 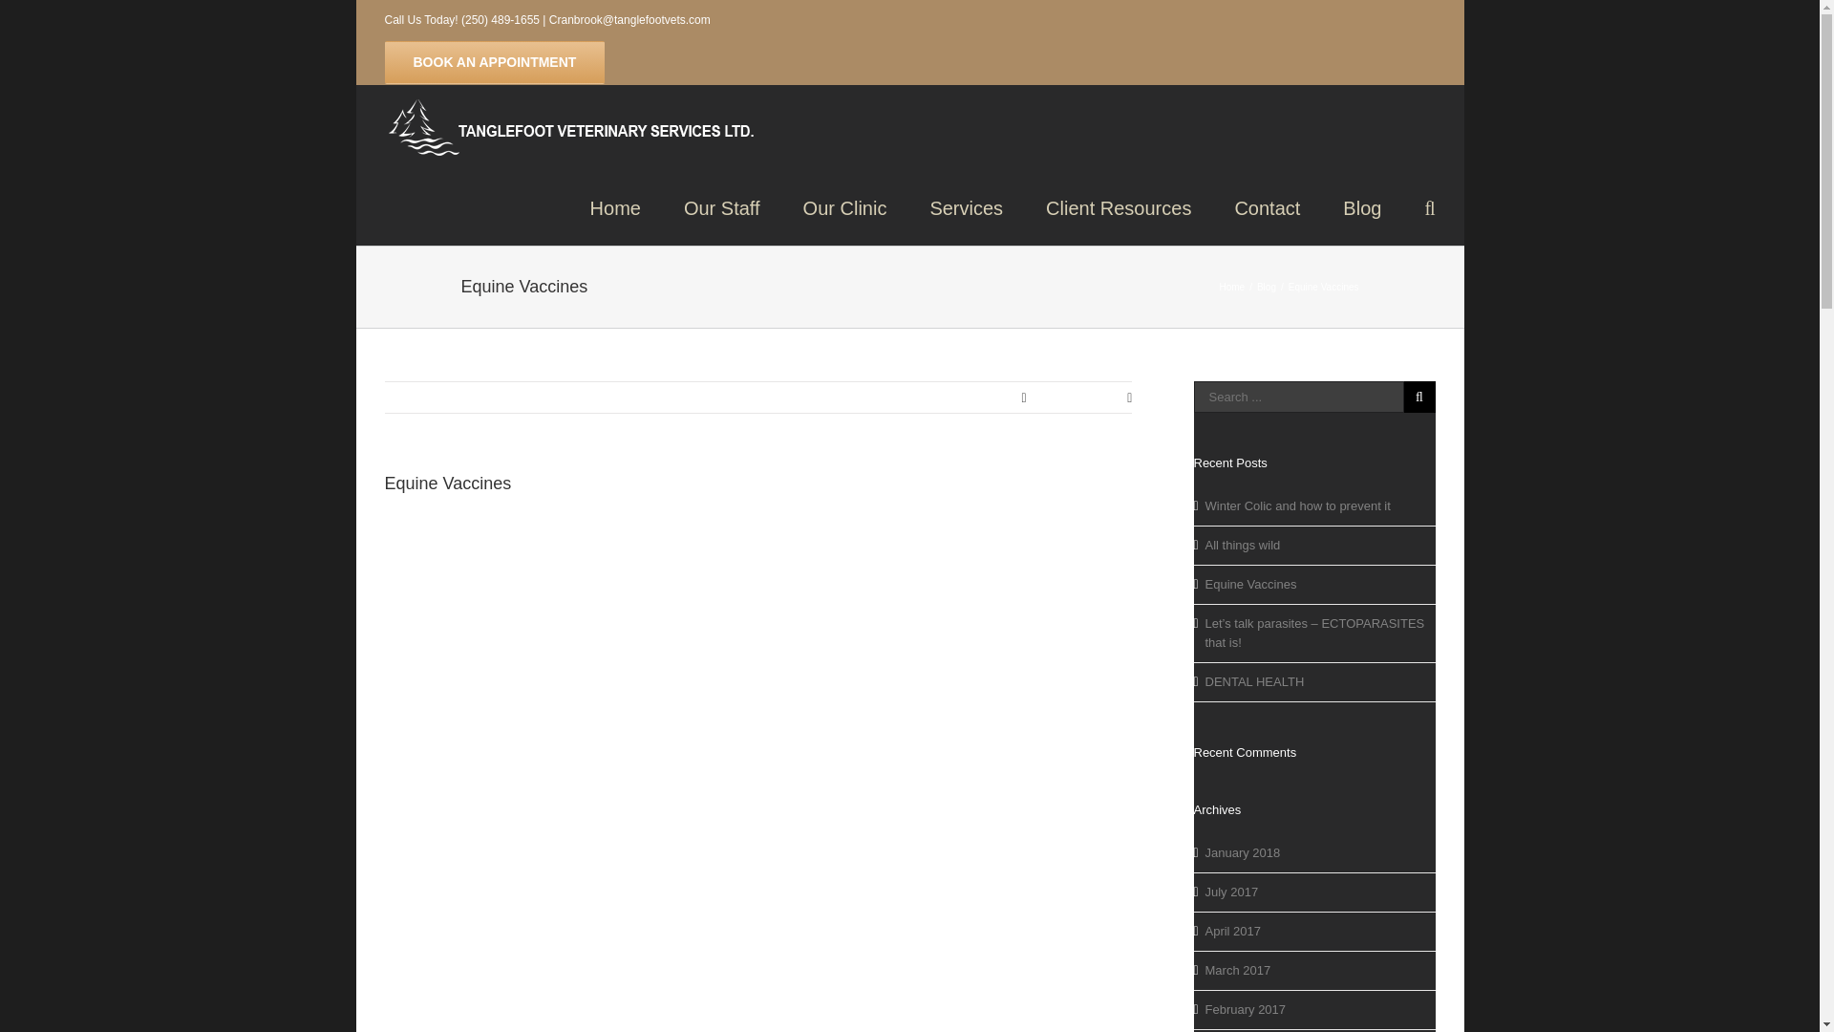 I want to click on Our Clinic, so click(x=844, y=206).